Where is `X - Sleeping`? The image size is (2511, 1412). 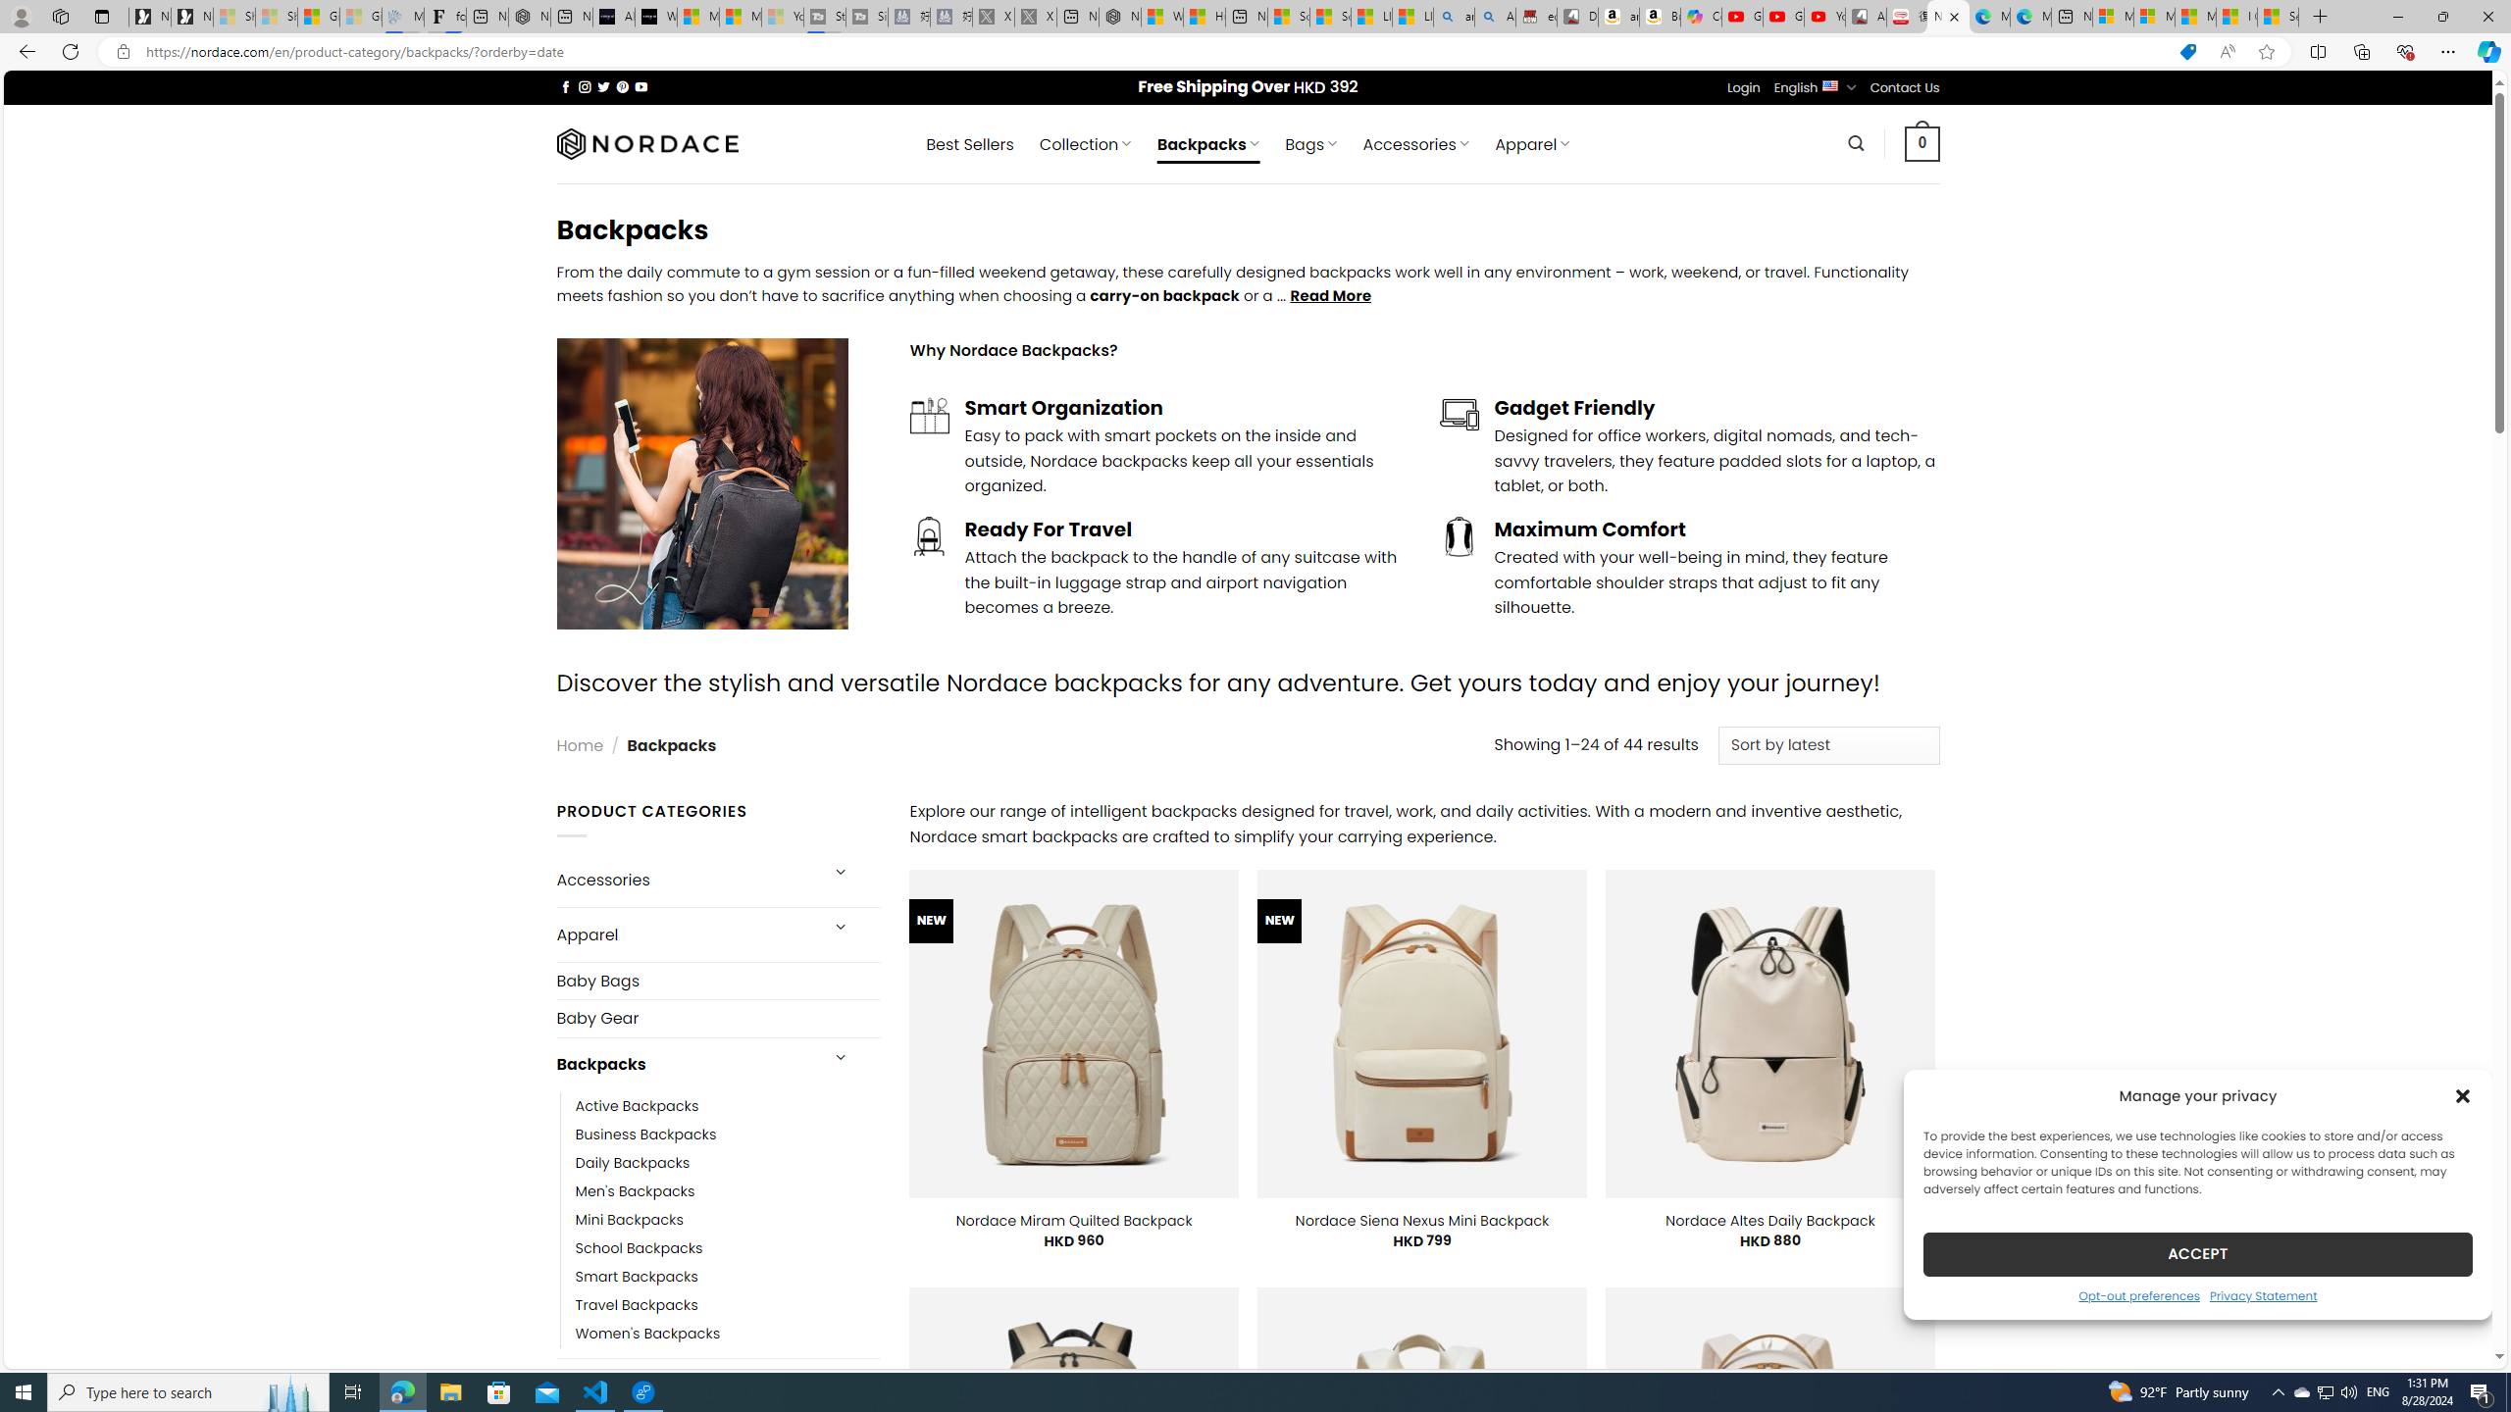 X - Sleeping is located at coordinates (1036, 17).